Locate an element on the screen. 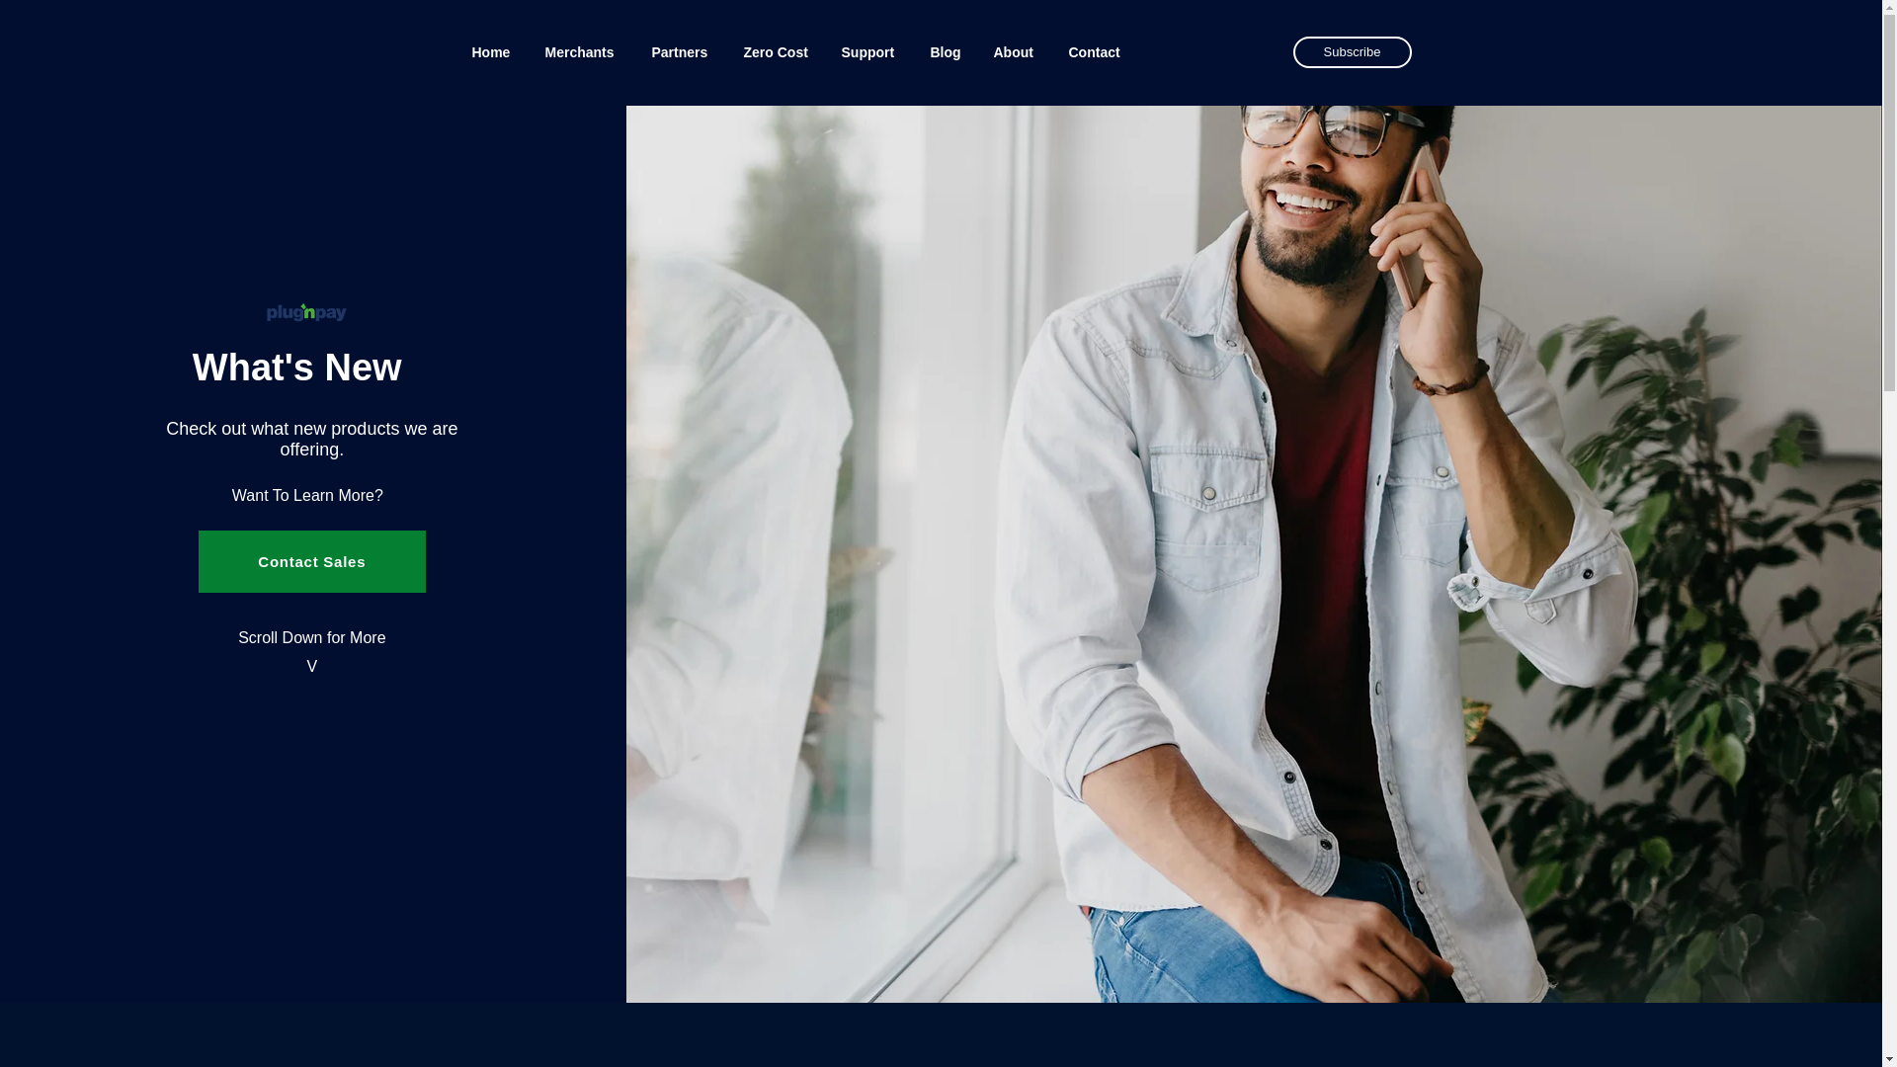 The height and width of the screenshot is (1067, 1897). Contact Sales is located at coordinates (312, 561).